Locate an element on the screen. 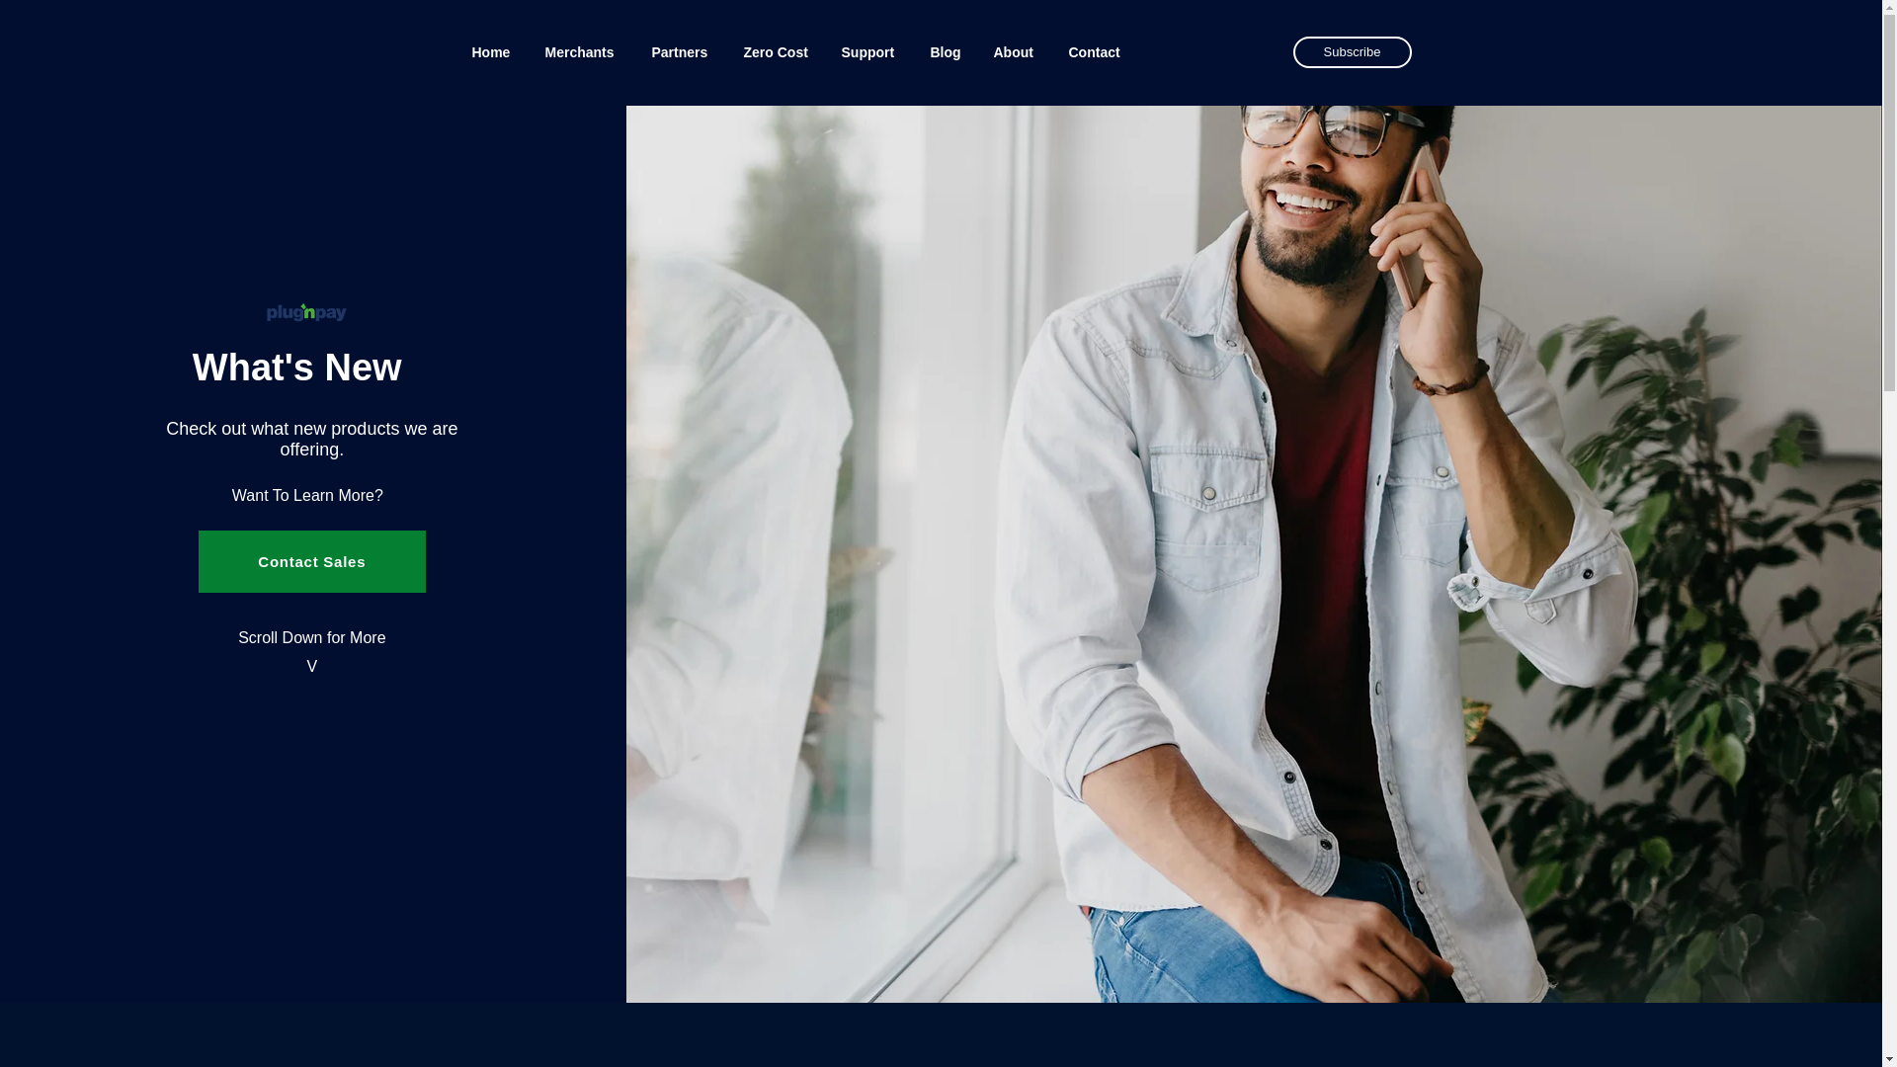 The height and width of the screenshot is (1067, 1897). Contact Sales is located at coordinates (312, 561).